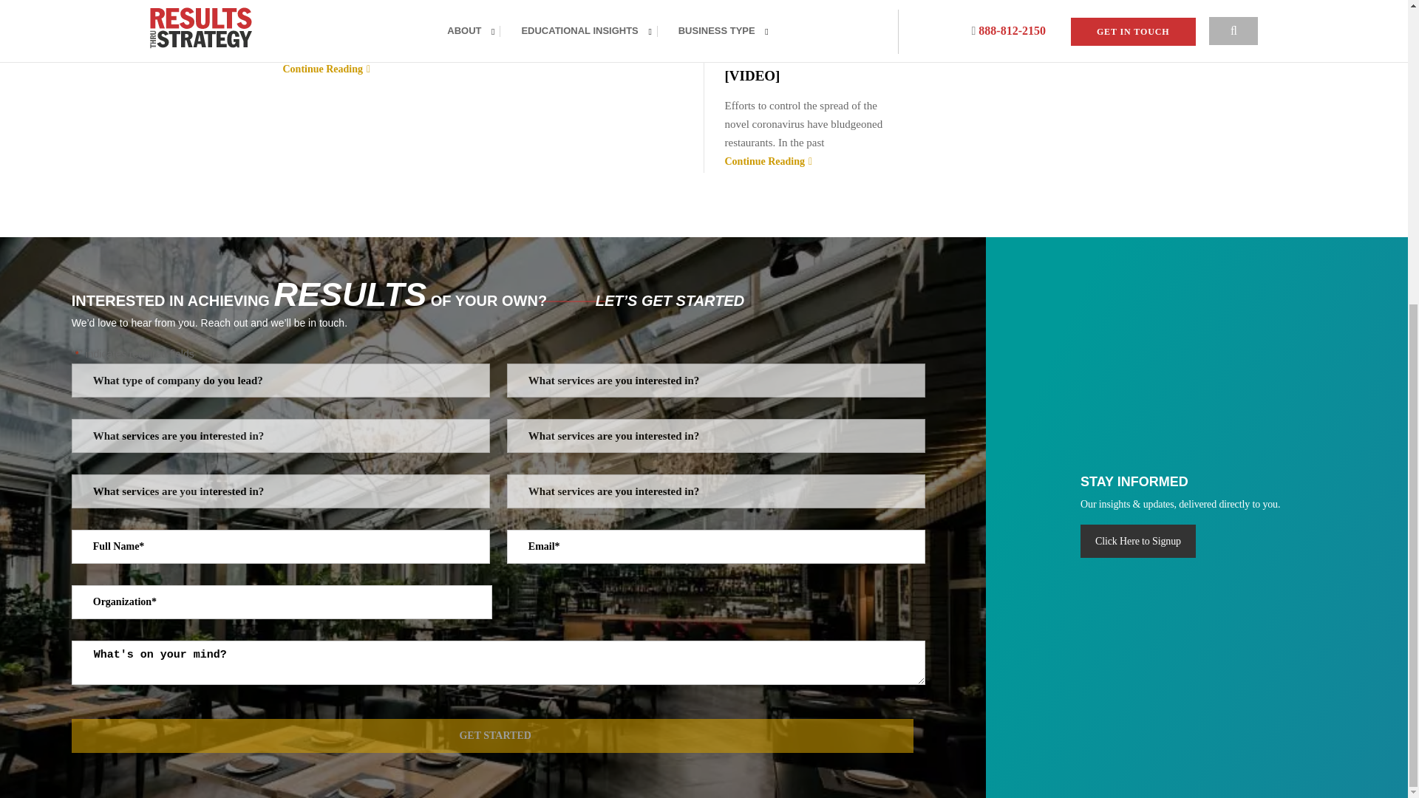  I want to click on Real Estate, so click(749, 16).